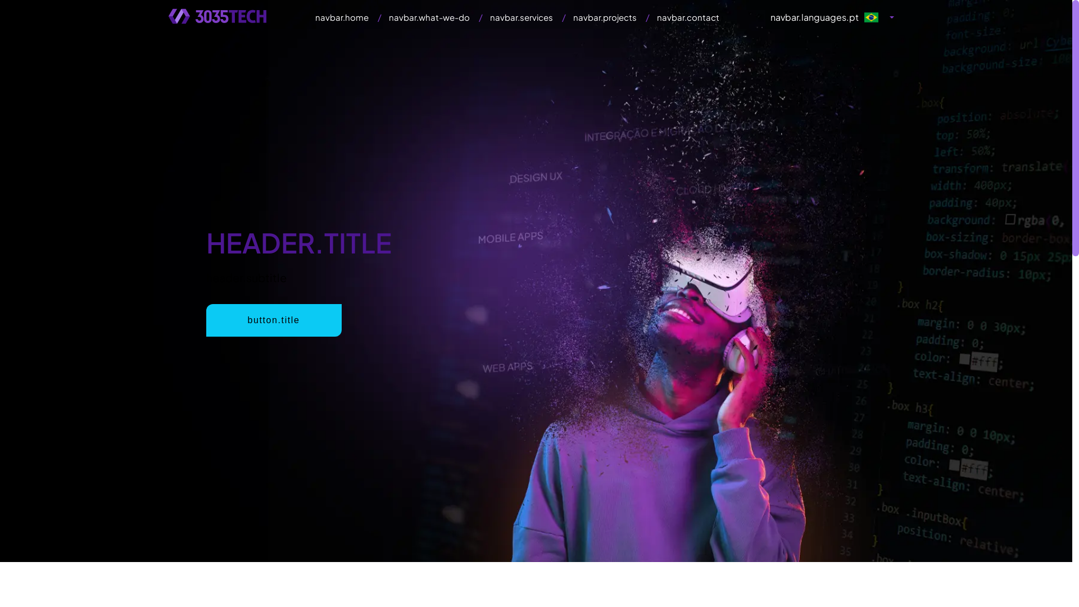  Describe the element at coordinates (342, 17) in the screenshot. I see `navbar.home` at that location.